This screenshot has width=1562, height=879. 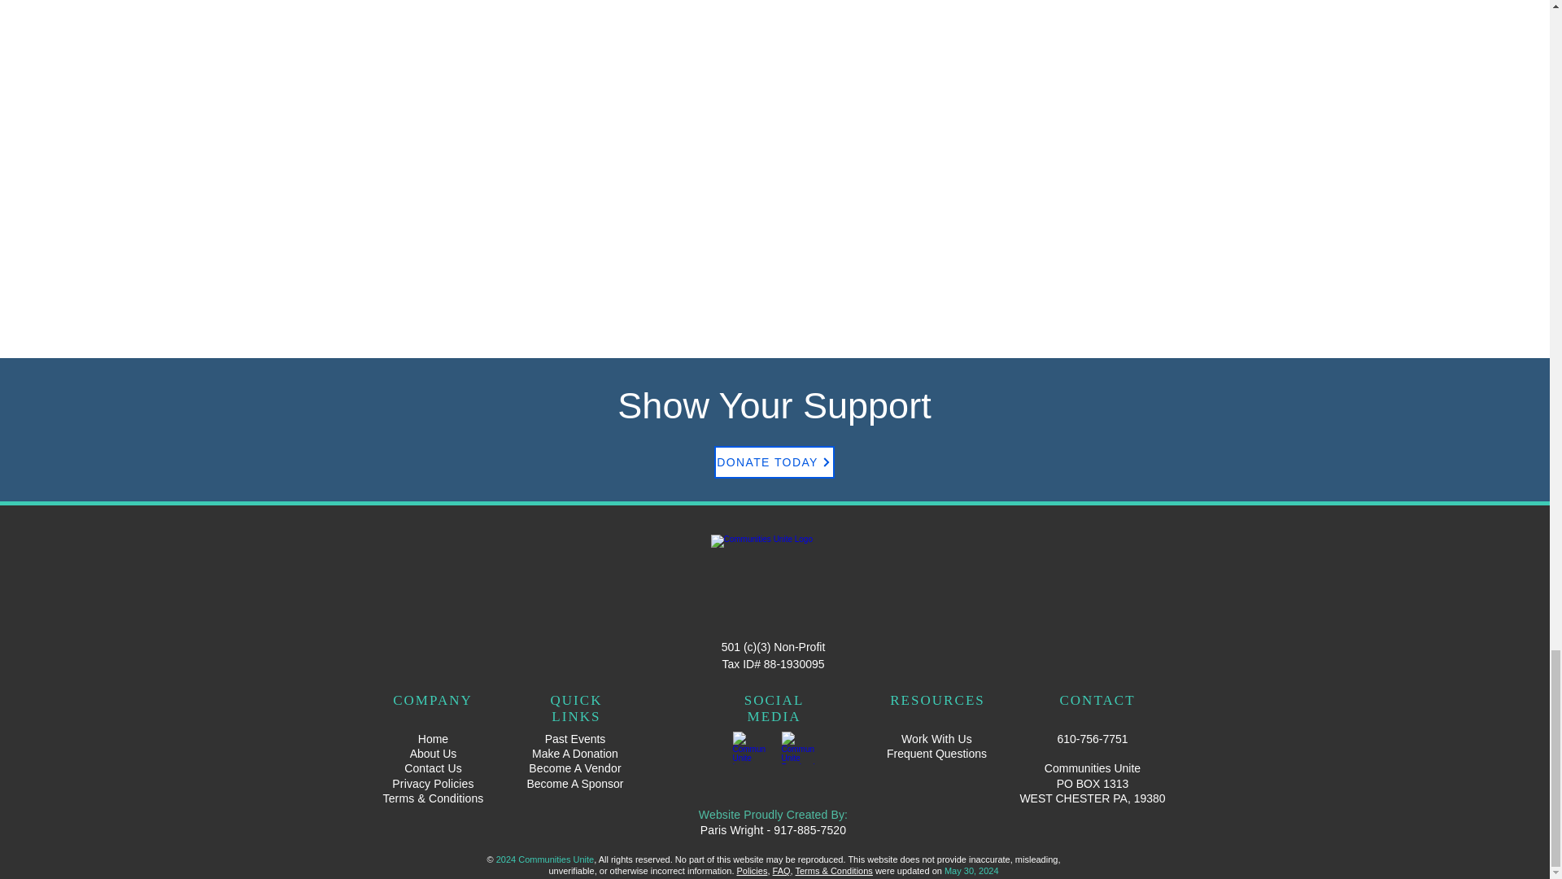 What do you see at coordinates (433, 754) in the screenshot?
I see `About Us` at bounding box center [433, 754].